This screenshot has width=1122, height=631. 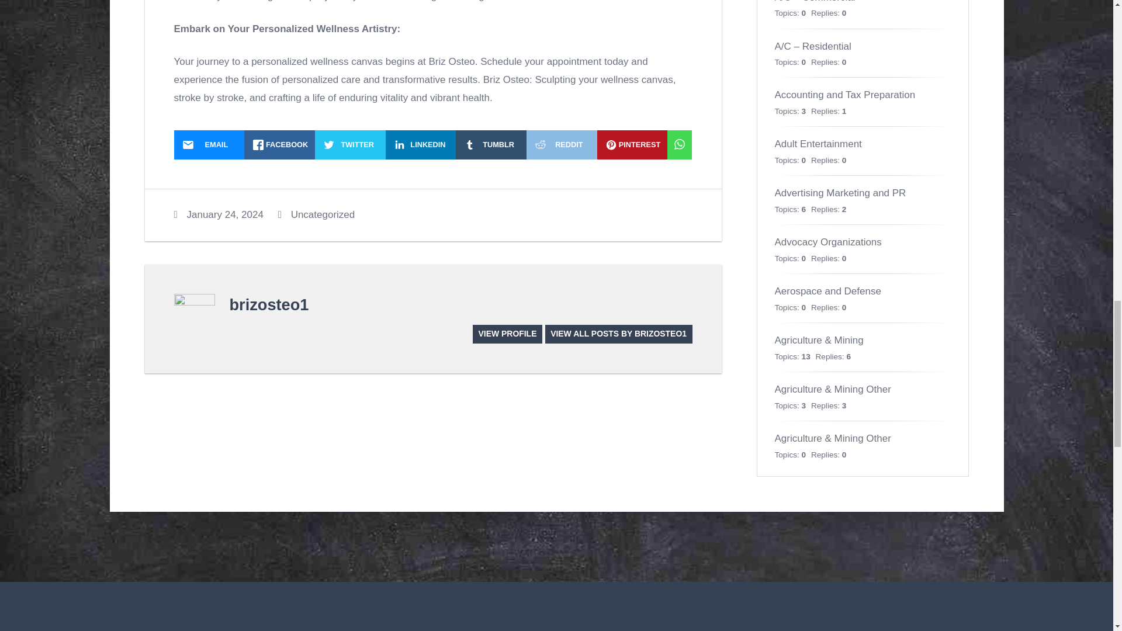 What do you see at coordinates (618, 334) in the screenshot?
I see `VIEW ALL POSTS BY BRIZOSTEO1` at bounding box center [618, 334].